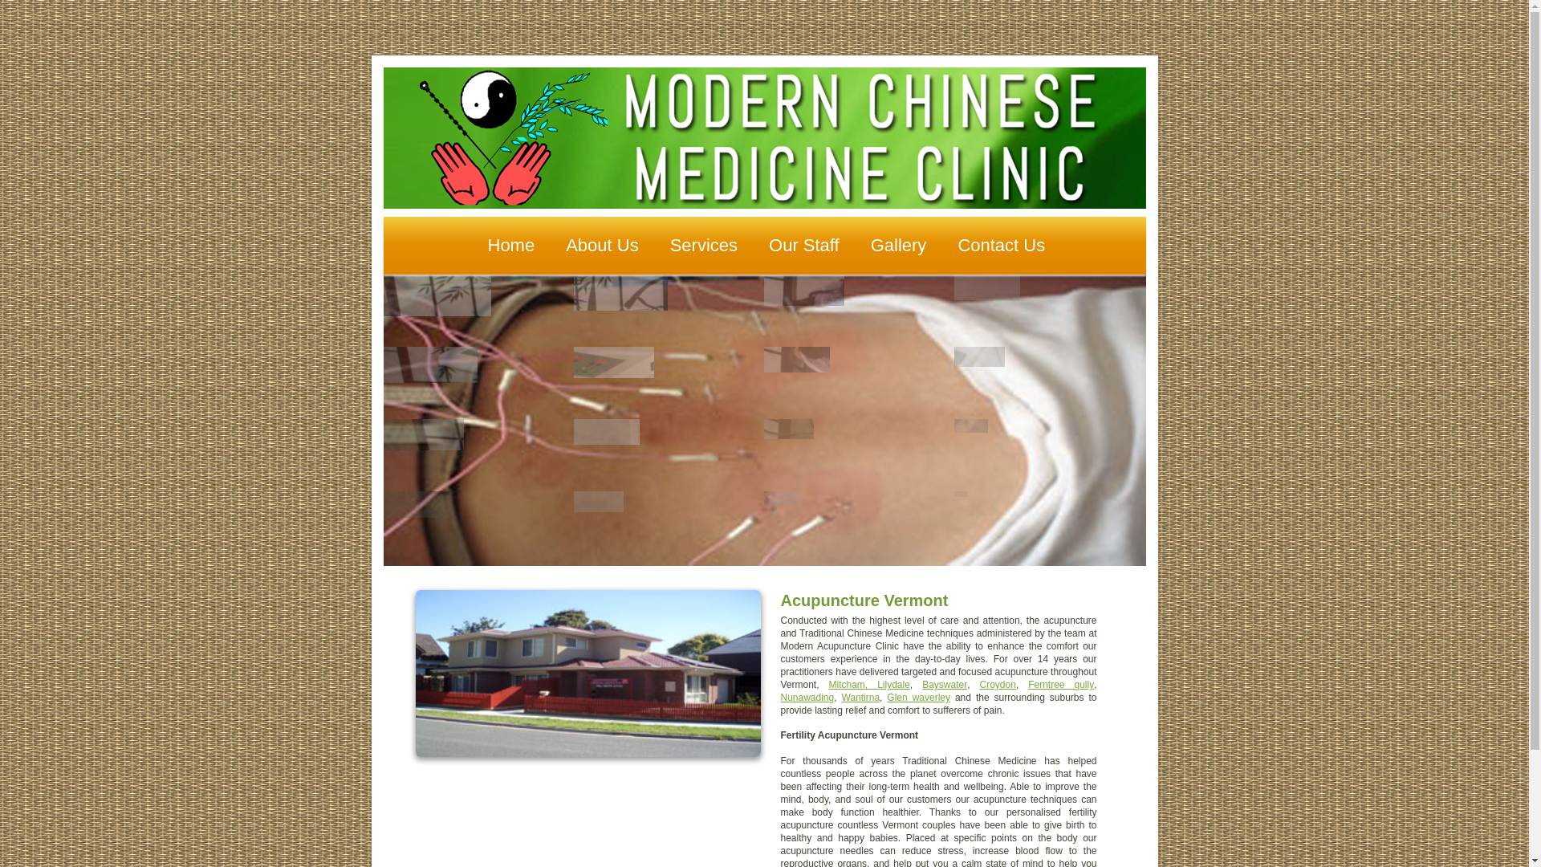 Image resolution: width=1541 pixels, height=867 pixels. Describe the element at coordinates (512, 246) in the screenshot. I see `Home` at that location.